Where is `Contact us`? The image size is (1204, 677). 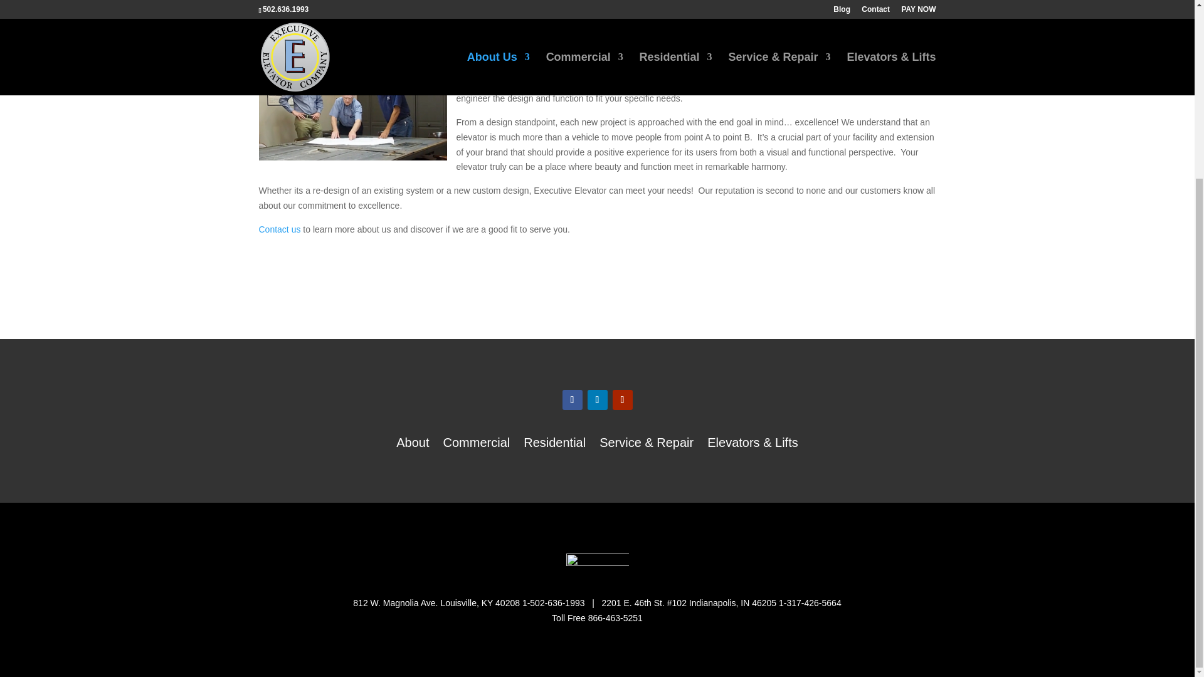 Contact us is located at coordinates (279, 229).